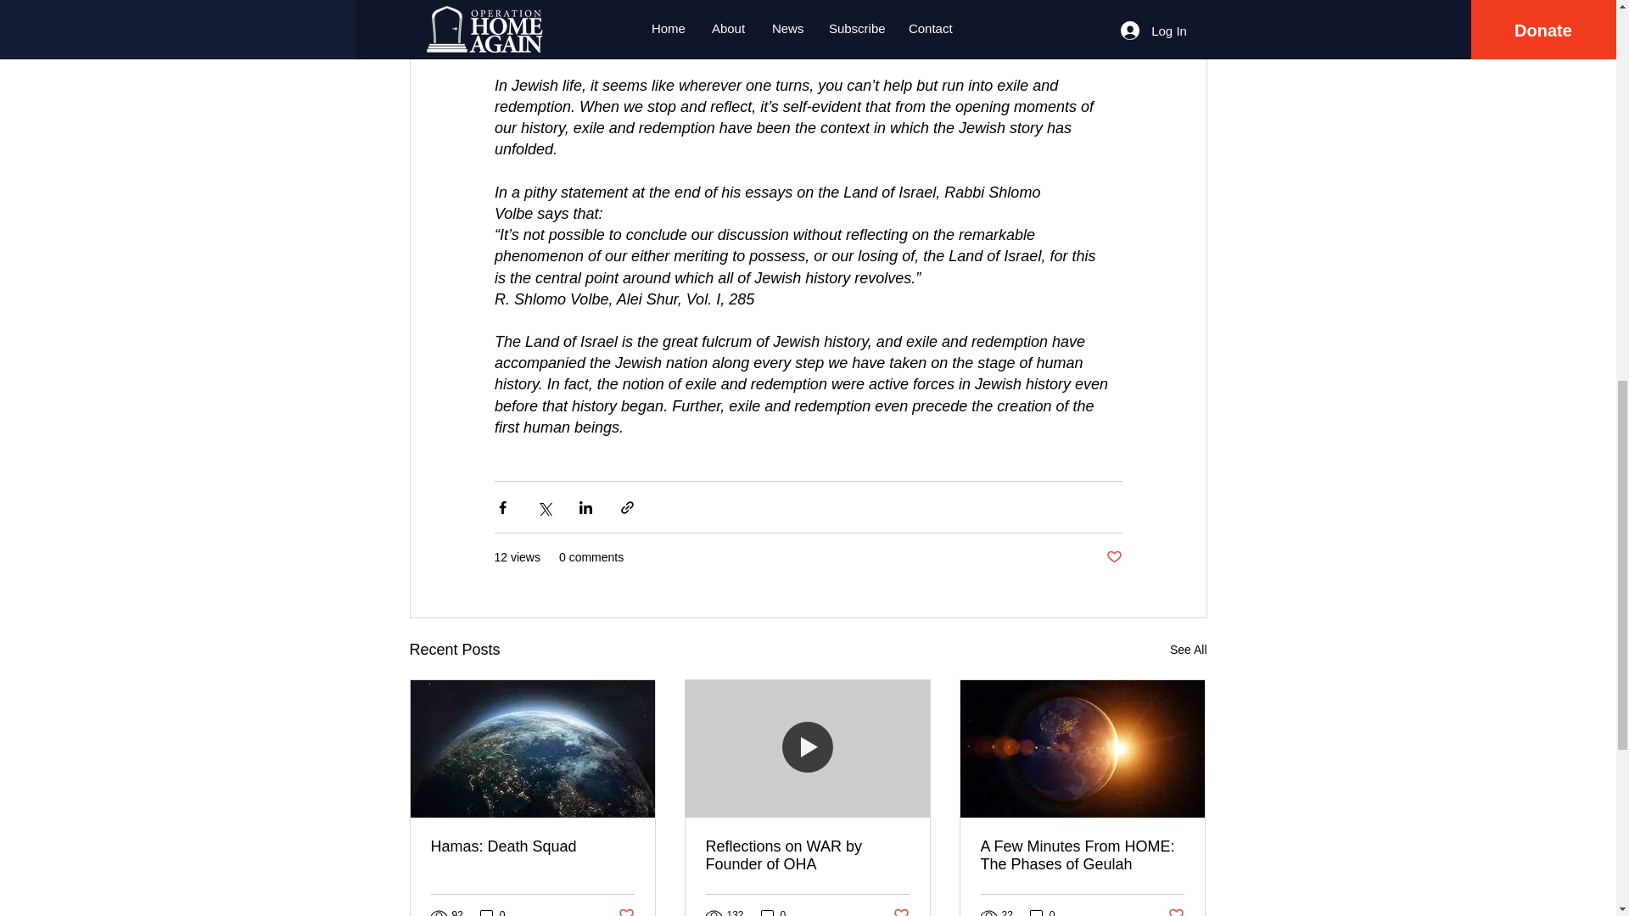 The image size is (1629, 916). What do you see at coordinates (1113, 557) in the screenshot?
I see `Post not marked as liked` at bounding box center [1113, 557].